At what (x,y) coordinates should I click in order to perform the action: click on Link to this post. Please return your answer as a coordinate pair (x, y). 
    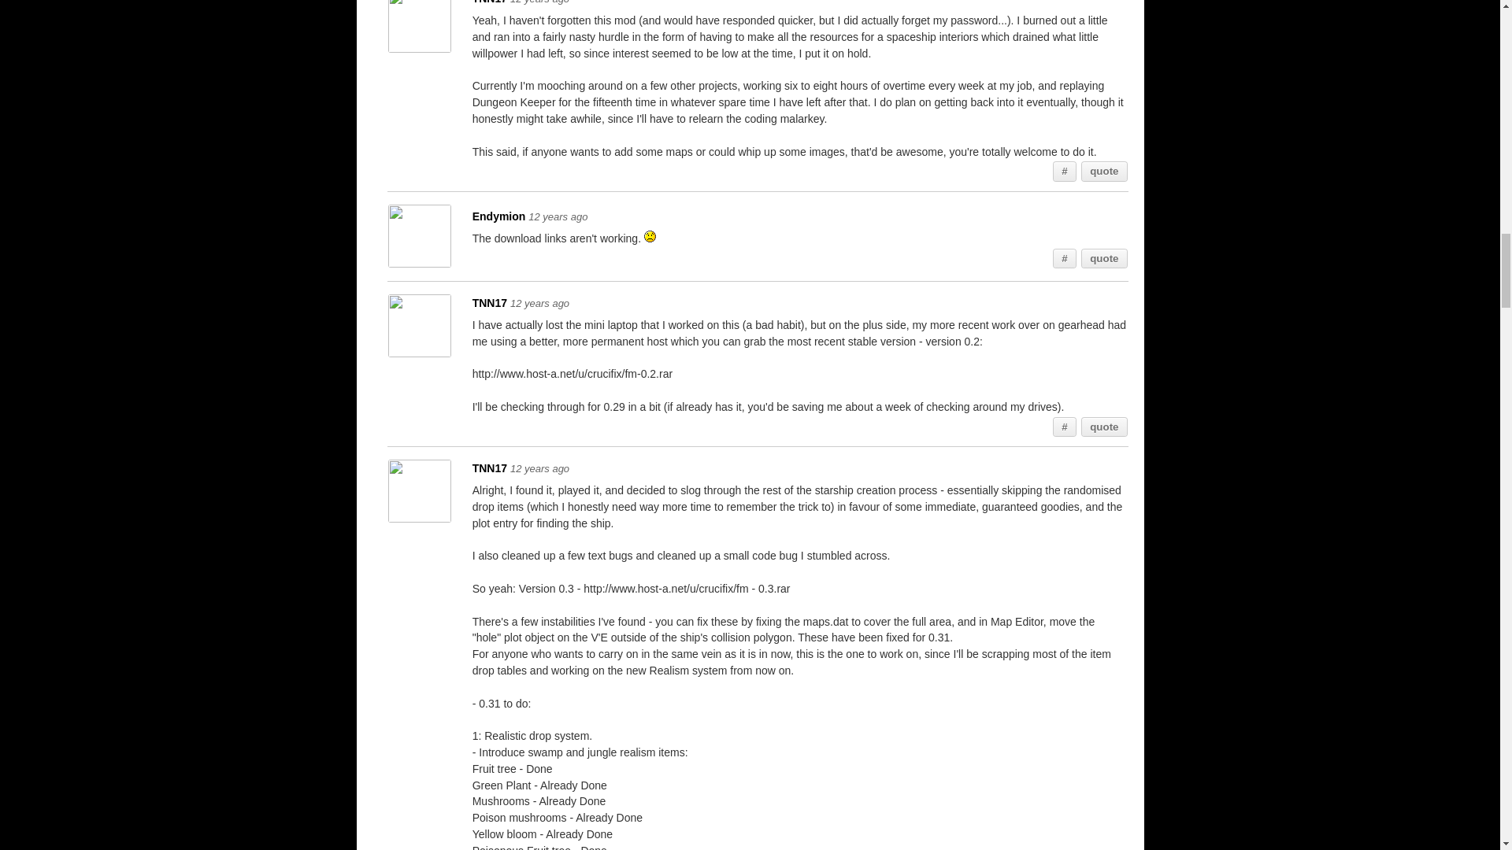
    Looking at the image, I should click on (1065, 172).